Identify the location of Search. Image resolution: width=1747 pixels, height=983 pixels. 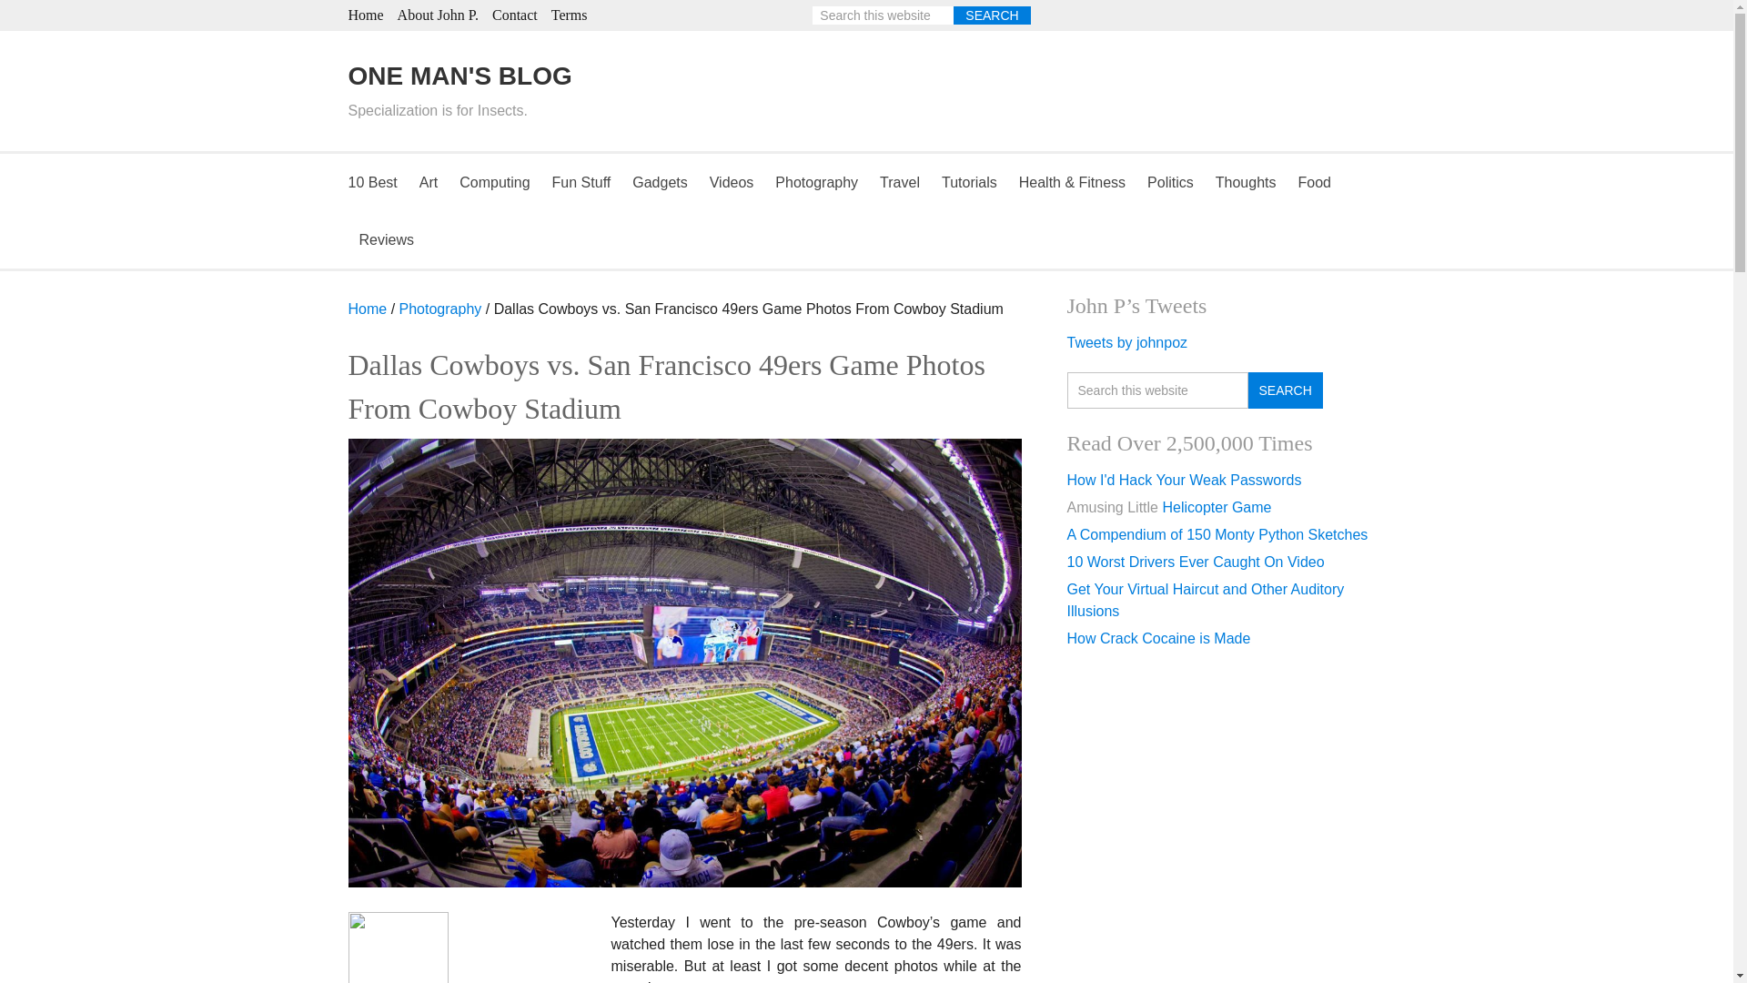
(992, 15).